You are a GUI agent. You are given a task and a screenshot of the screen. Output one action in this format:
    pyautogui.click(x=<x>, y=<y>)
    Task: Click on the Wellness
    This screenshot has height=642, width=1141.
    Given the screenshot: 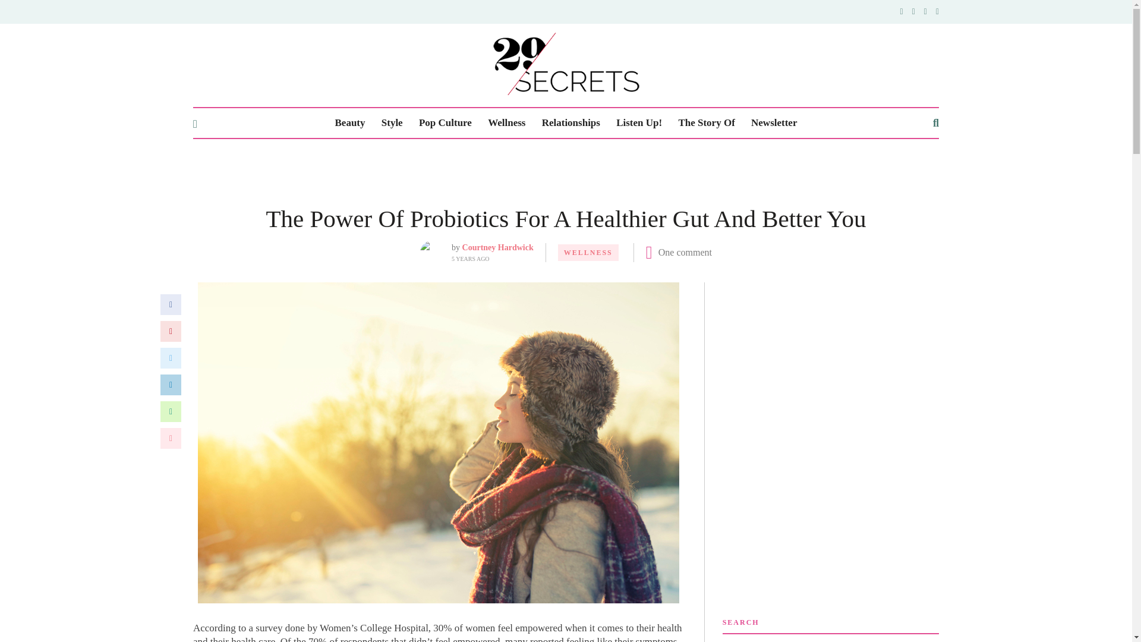 What is the action you would take?
    pyautogui.click(x=506, y=123)
    